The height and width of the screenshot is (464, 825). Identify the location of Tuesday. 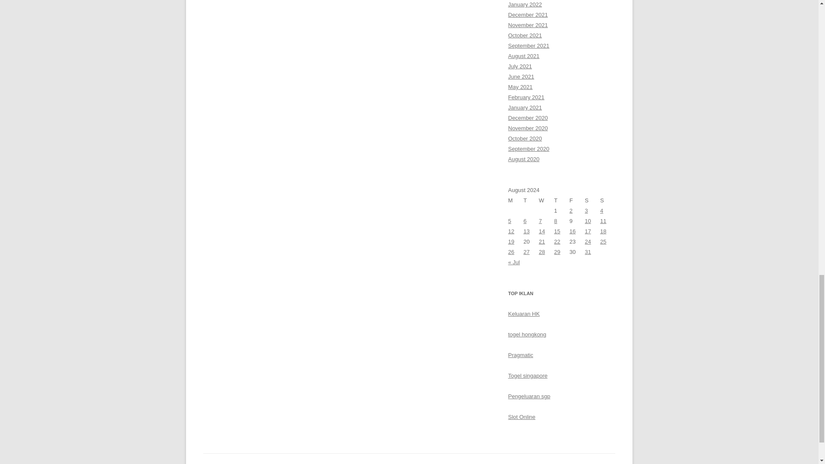
(531, 200).